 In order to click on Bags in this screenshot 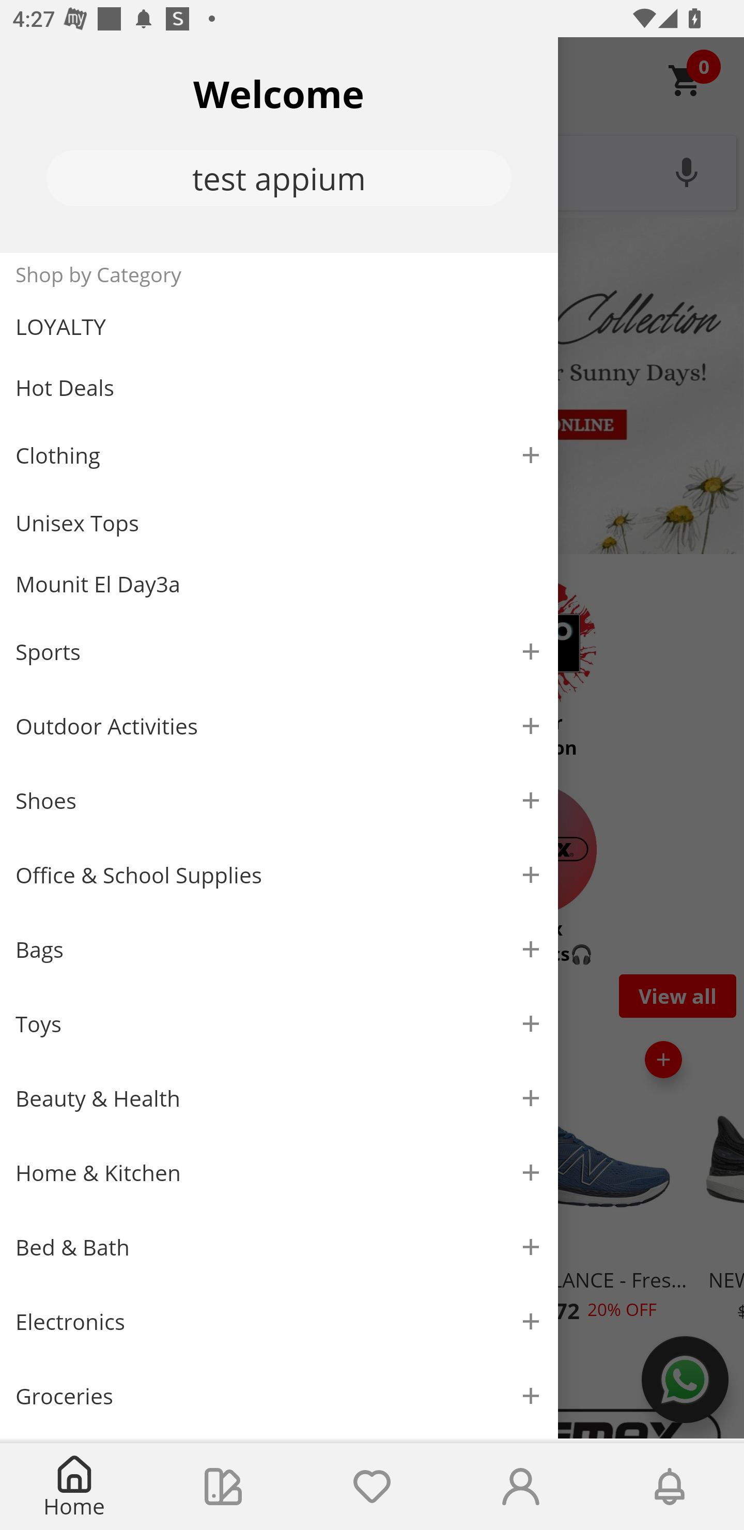, I will do `click(279, 949)`.